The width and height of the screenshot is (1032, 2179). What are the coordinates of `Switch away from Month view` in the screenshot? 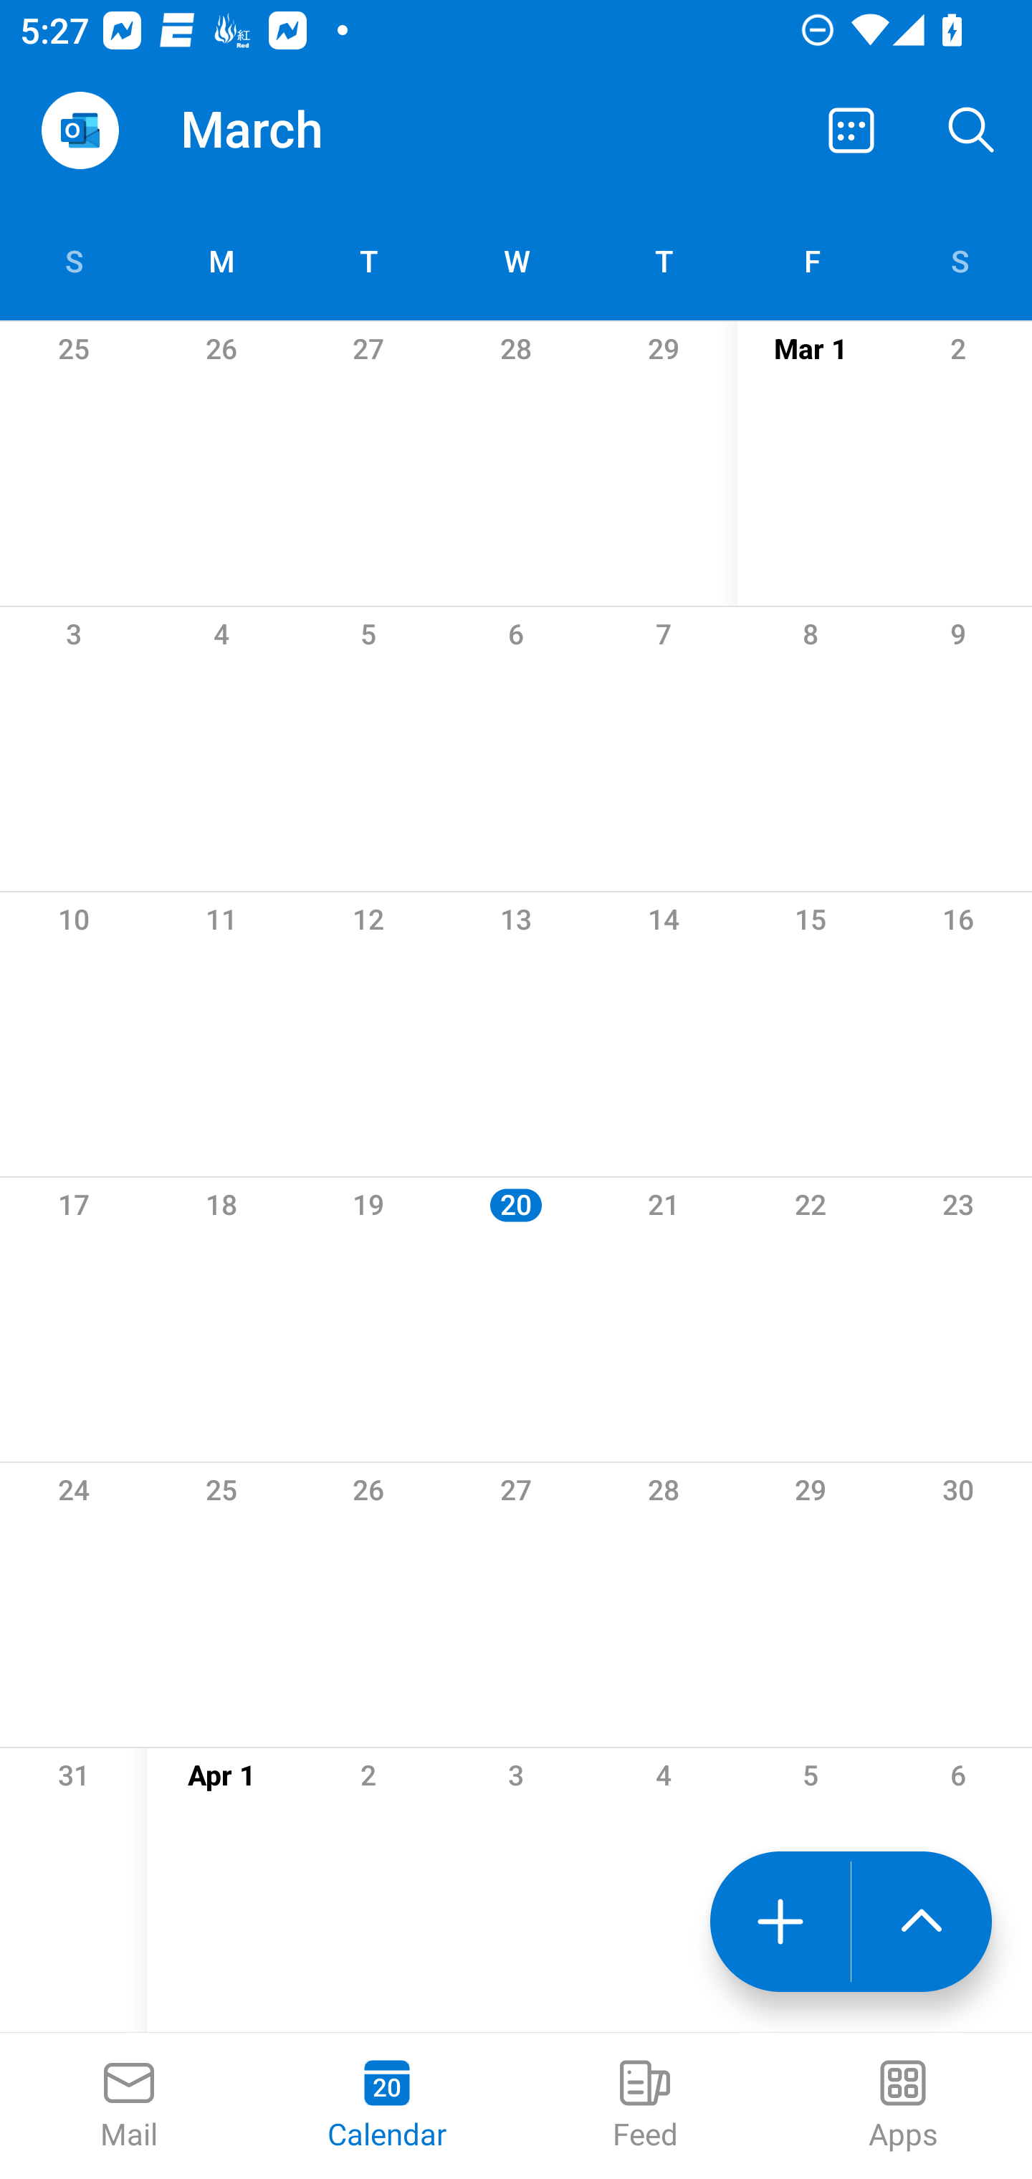 It's located at (851, 130).